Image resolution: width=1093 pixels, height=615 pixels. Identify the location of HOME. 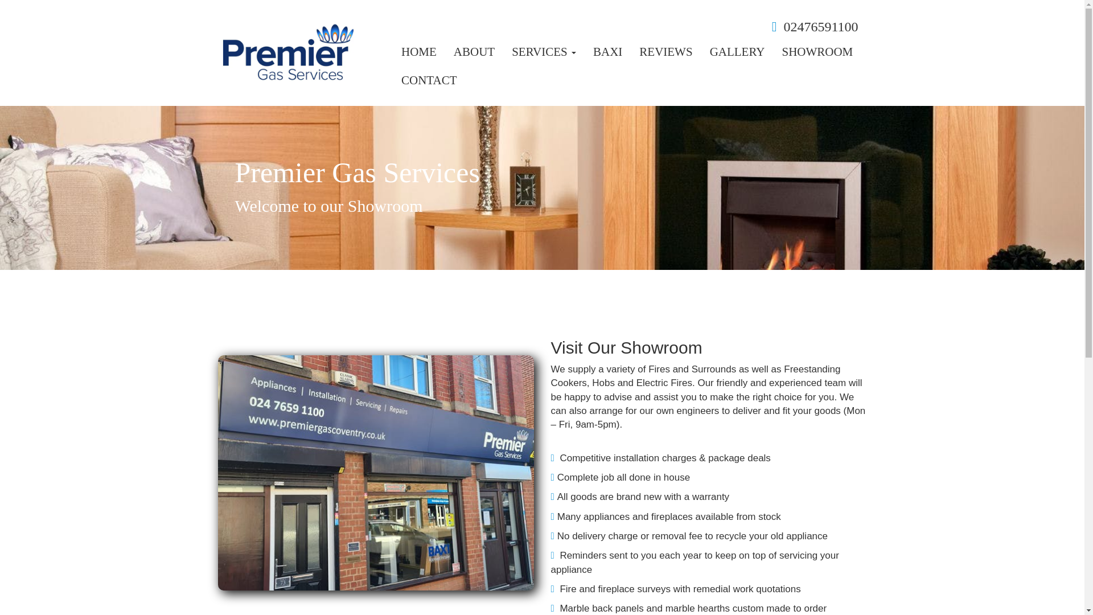
(418, 51).